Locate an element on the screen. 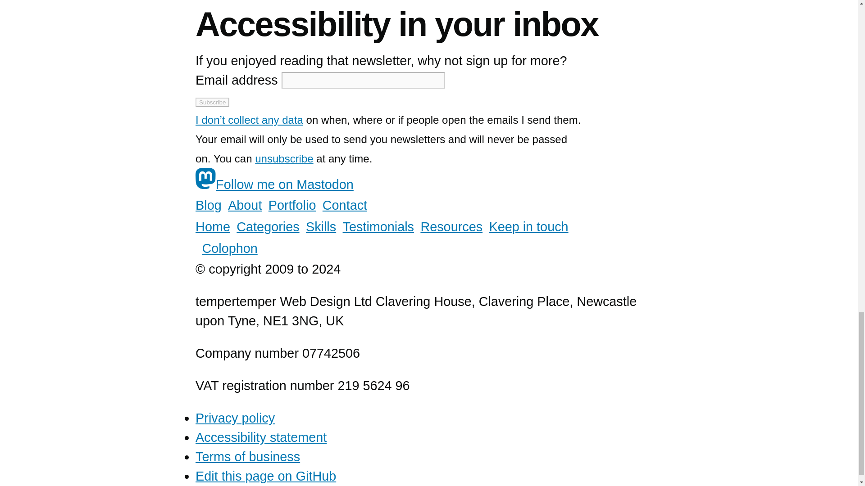 The height and width of the screenshot is (486, 865). Accessibility statement is located at coordinates (261, 437).